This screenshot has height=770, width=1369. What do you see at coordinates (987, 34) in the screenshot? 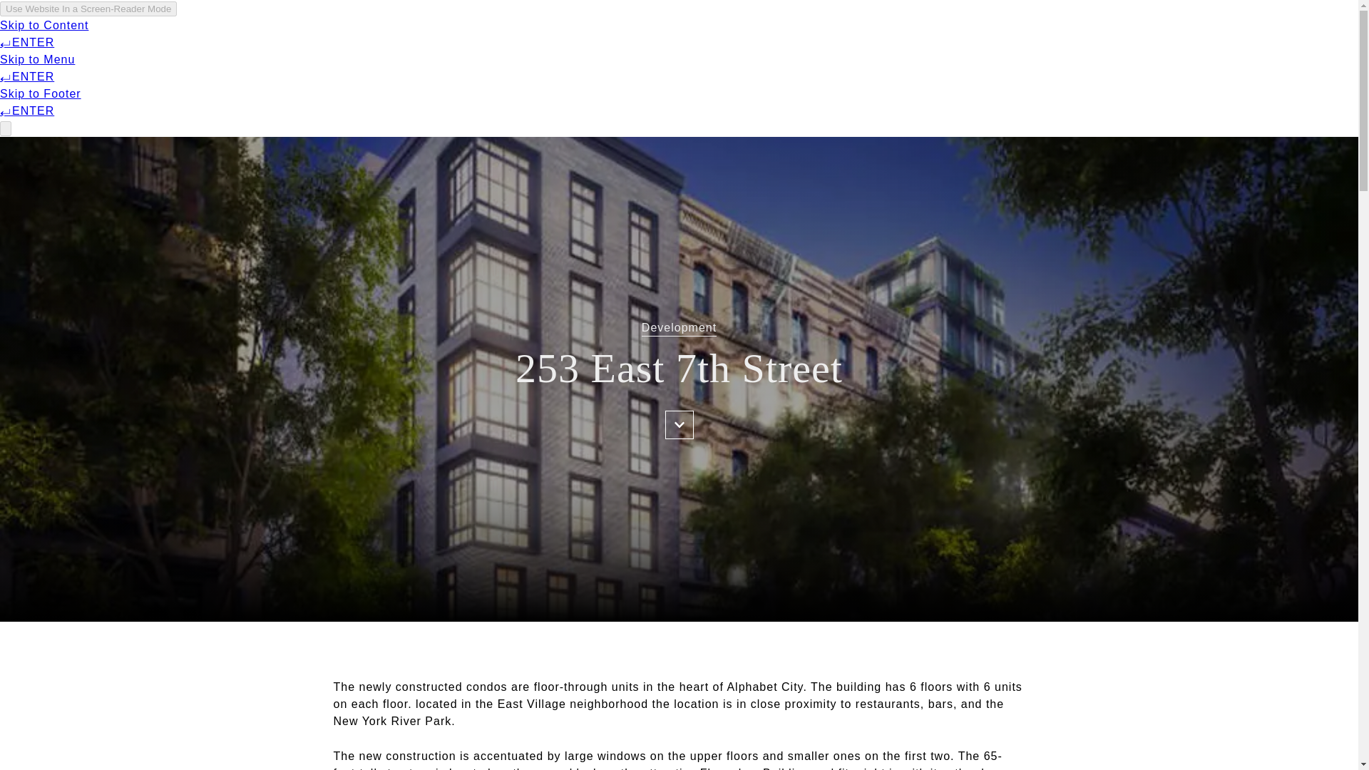
I see `Lower Manhattan` at bounding box center [987, 34].